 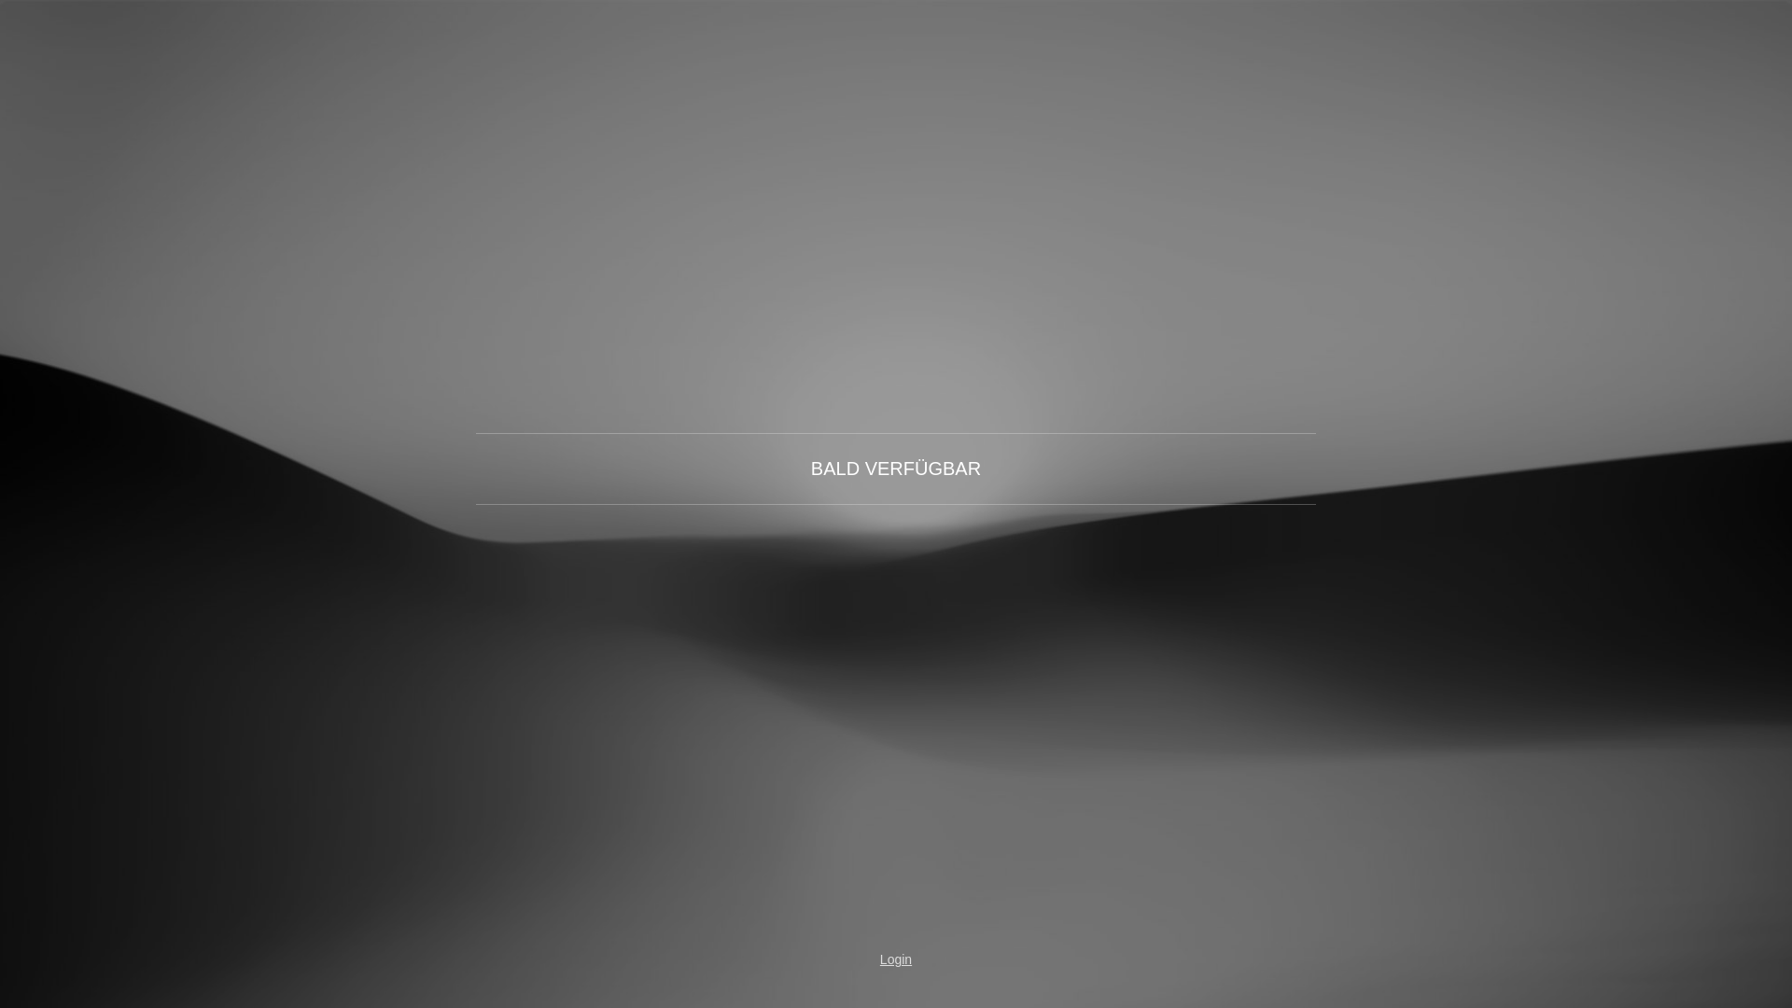 I want to click on Login, so click(x=896, y=959).